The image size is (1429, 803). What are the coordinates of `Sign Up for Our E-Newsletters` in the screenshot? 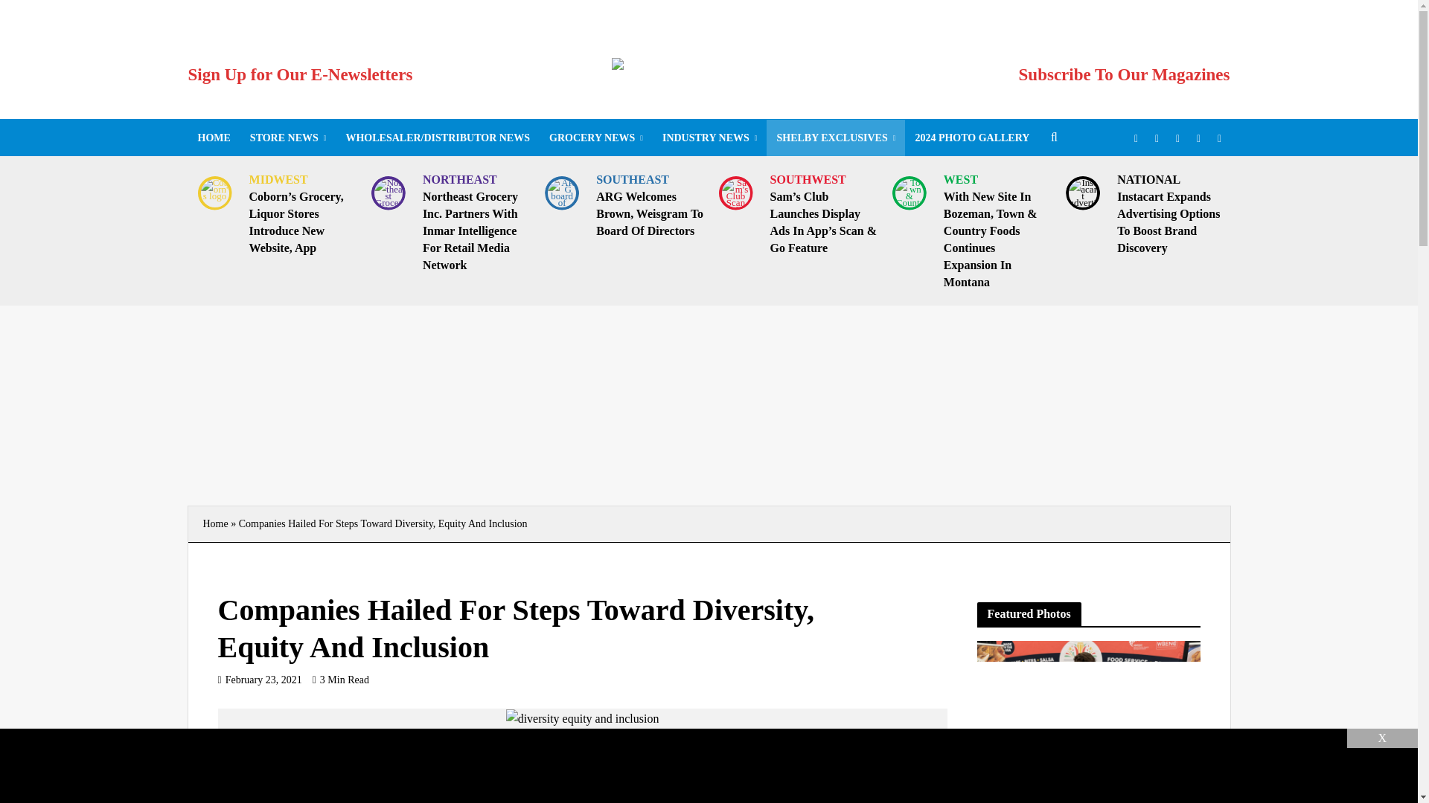 It's located at (299, 74).